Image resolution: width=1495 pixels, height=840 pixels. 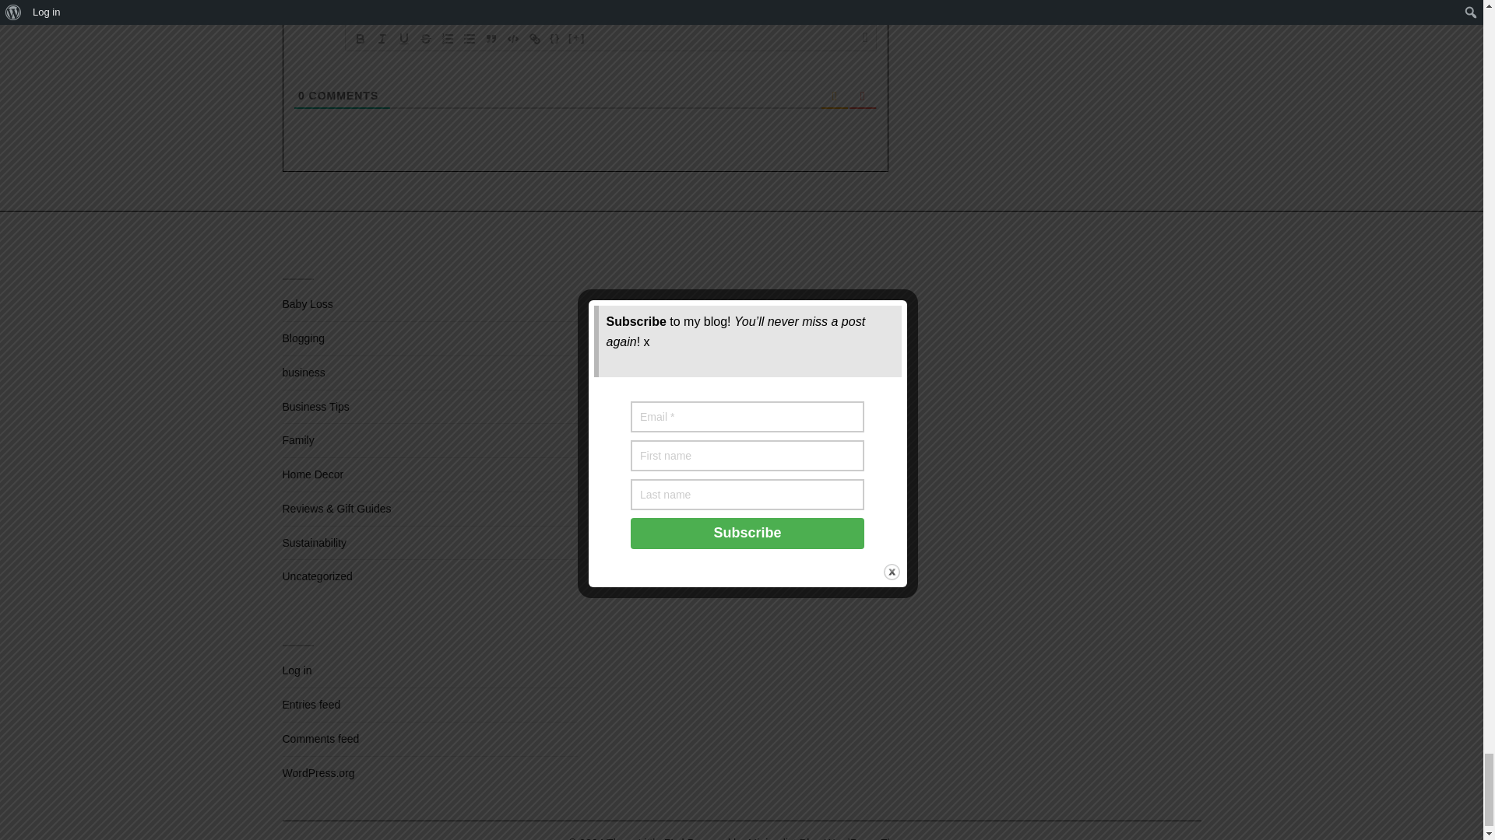 What do you see at coordinates (403, 38) in the screenshot?
I see `Underline` at bounding box center [403, 38].